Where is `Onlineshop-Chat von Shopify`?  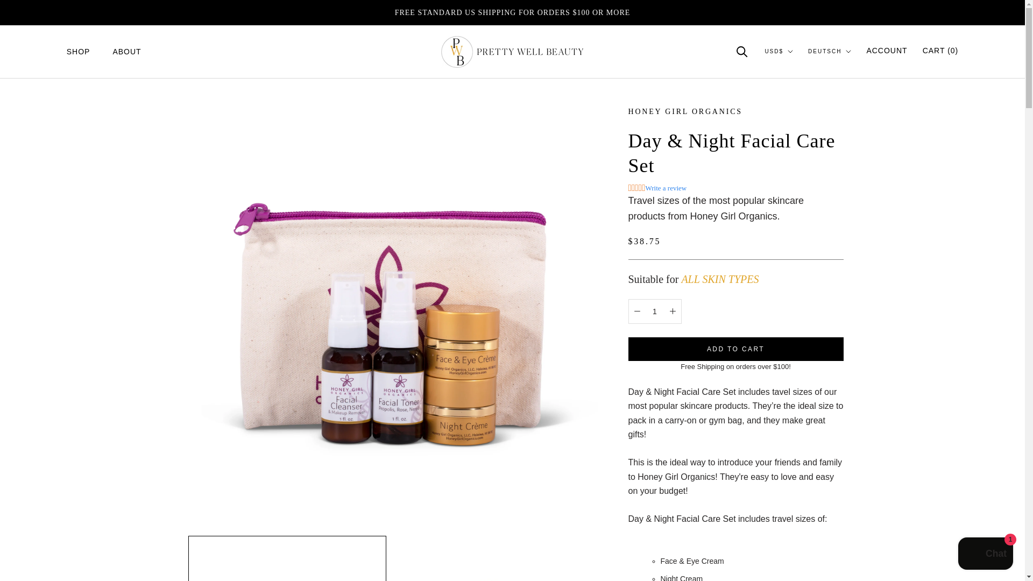 Onlineshop-Chat von Shopify is located at coordinates (986, 555).